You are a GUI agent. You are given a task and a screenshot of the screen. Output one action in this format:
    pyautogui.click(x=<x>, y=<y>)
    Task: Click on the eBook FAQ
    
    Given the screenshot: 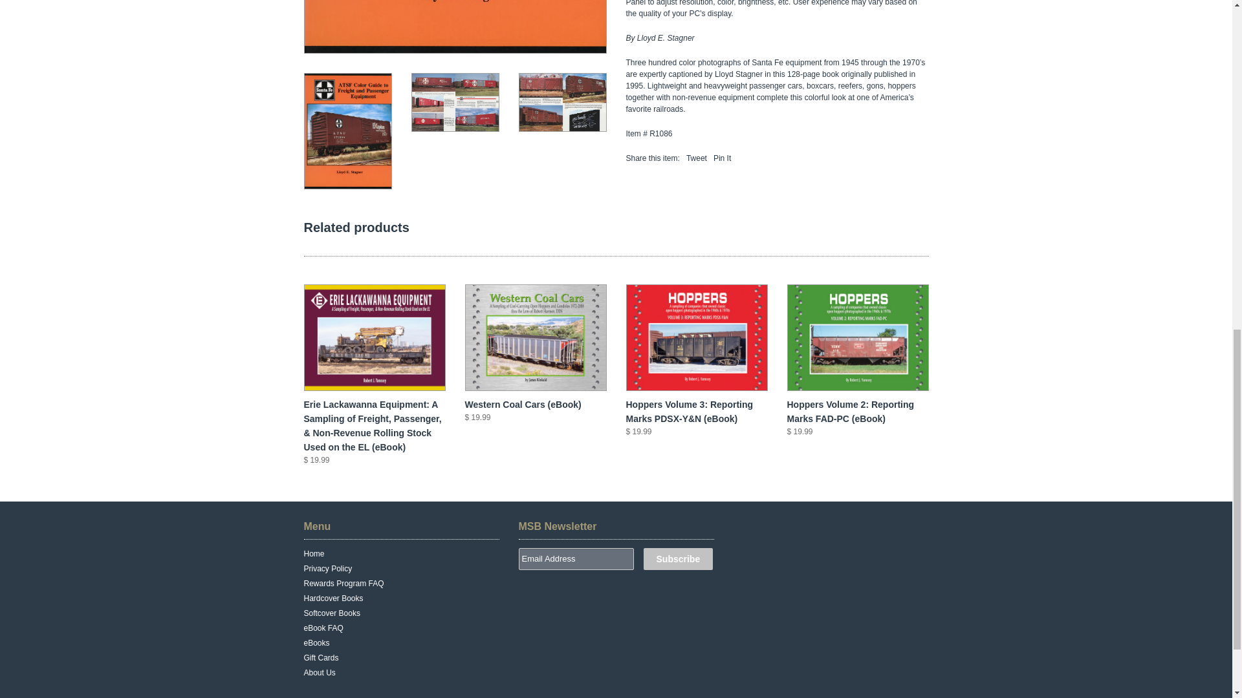 What is the action you would take?
    pyautogui.click(x=323, y=628)
    